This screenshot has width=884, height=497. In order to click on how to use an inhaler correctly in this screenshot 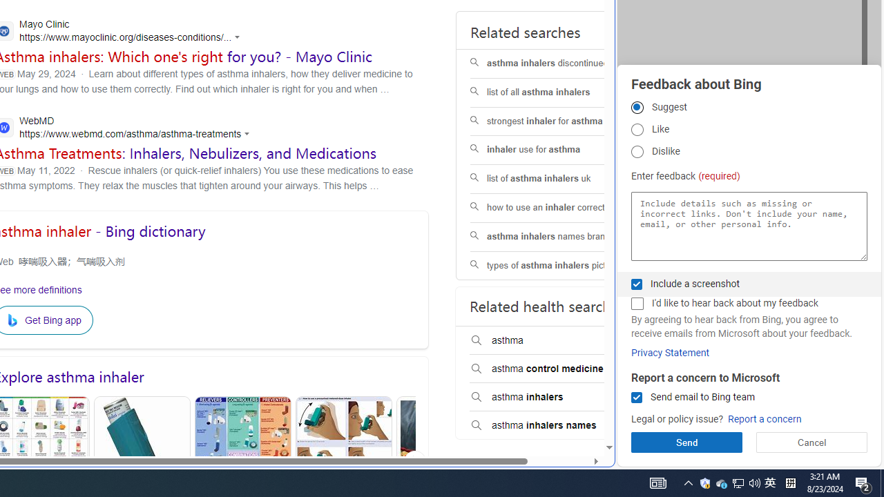, I will do `click(557, 207)`.